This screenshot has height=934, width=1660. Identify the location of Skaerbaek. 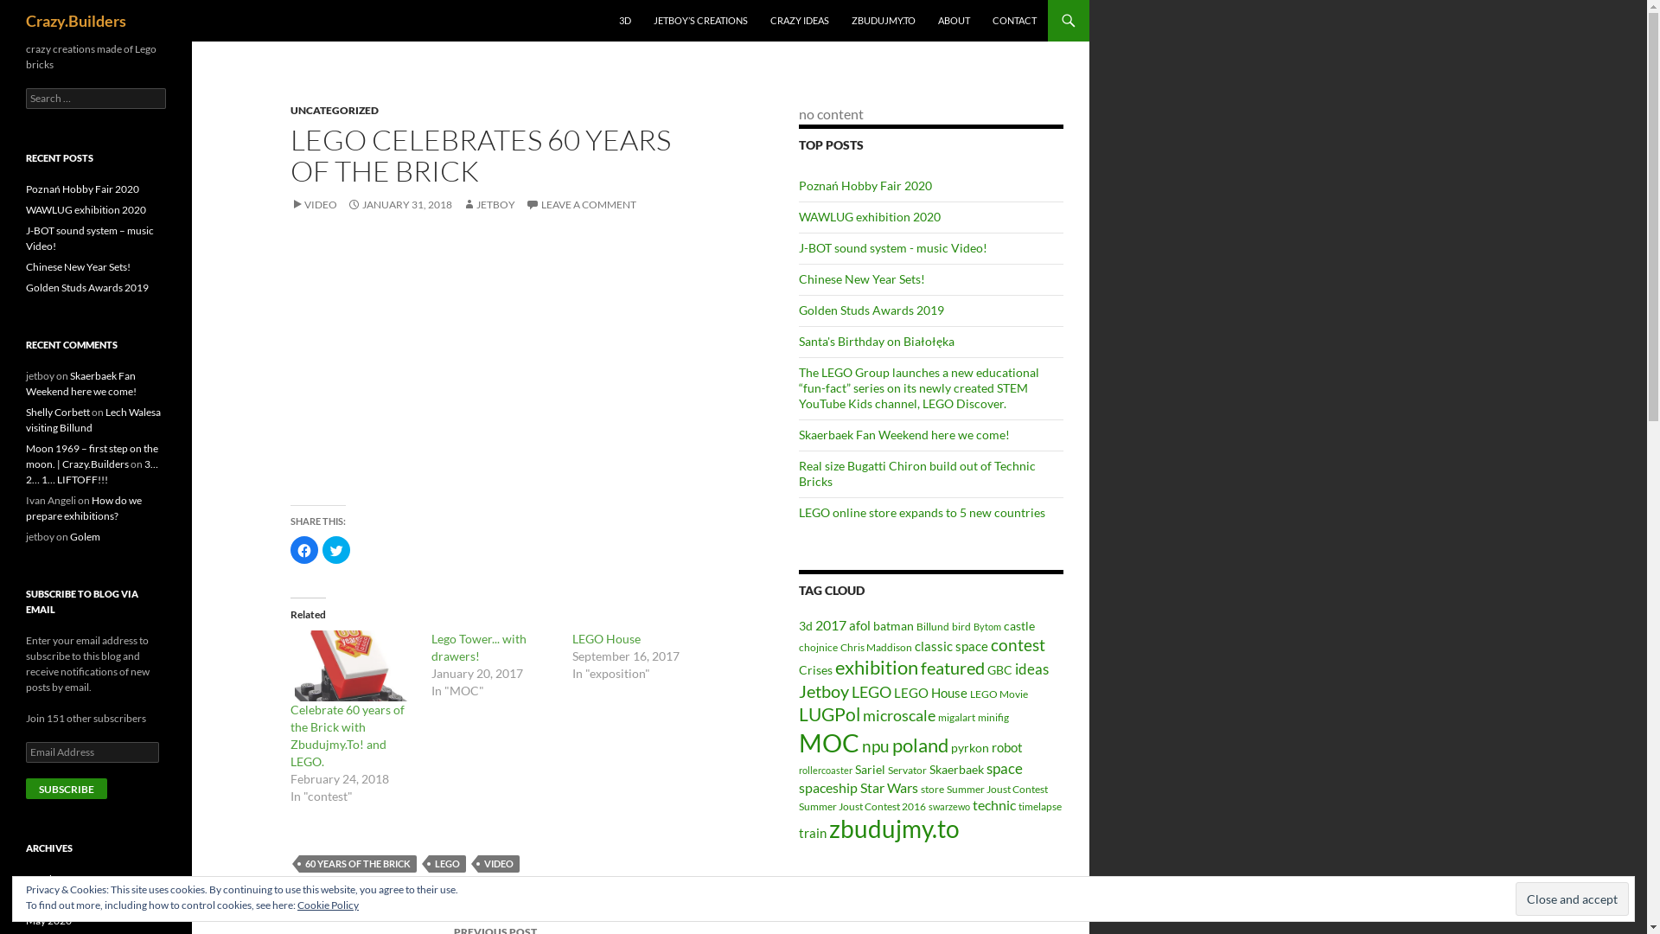
(956, 770).